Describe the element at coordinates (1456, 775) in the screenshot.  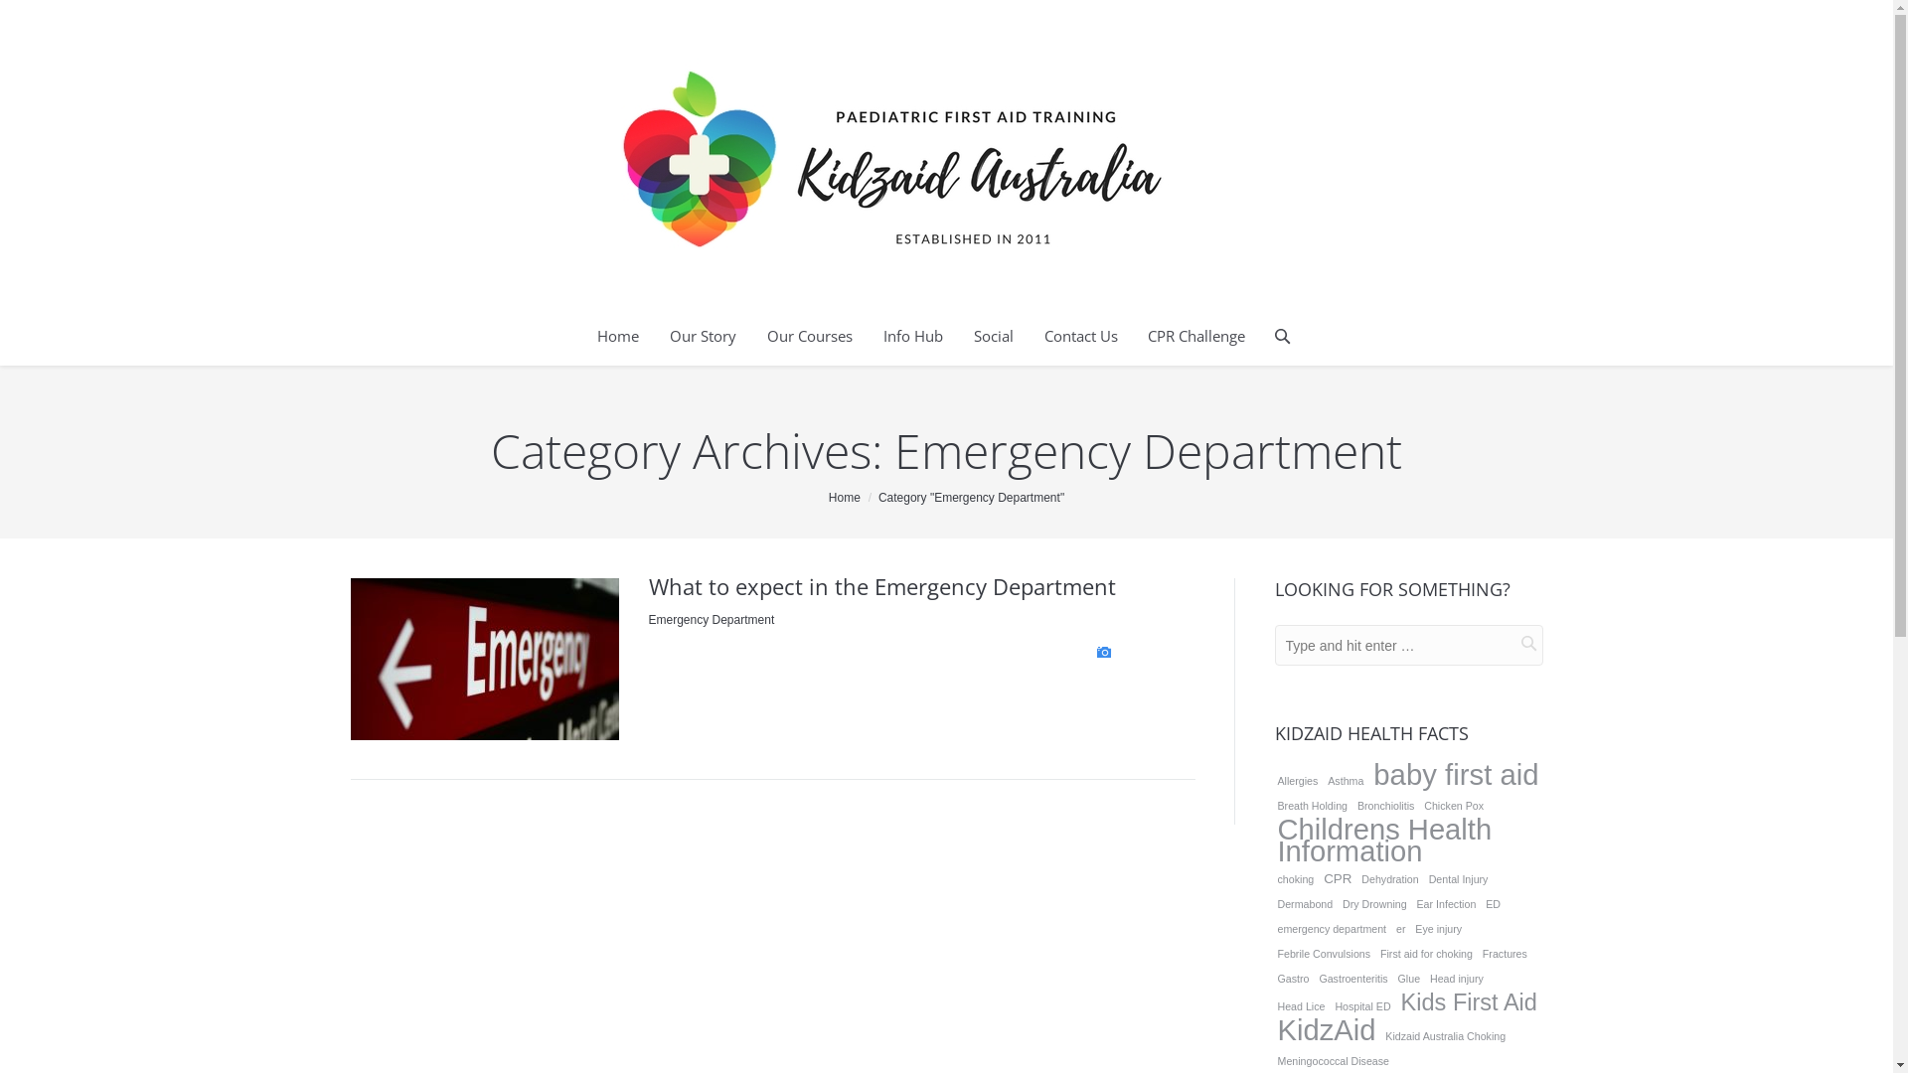
I see `baby first aid` at that location.